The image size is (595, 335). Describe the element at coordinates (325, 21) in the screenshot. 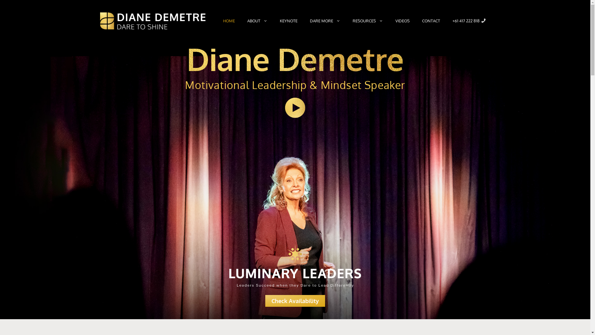

I see `DARE MORE` at that location.